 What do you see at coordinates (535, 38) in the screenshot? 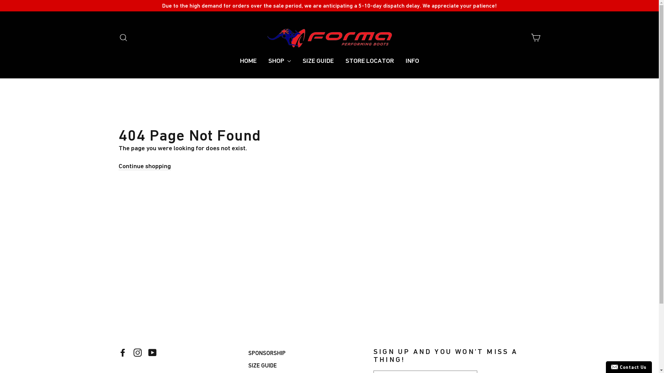
I see `Cart` at bounding box center [535, 38].